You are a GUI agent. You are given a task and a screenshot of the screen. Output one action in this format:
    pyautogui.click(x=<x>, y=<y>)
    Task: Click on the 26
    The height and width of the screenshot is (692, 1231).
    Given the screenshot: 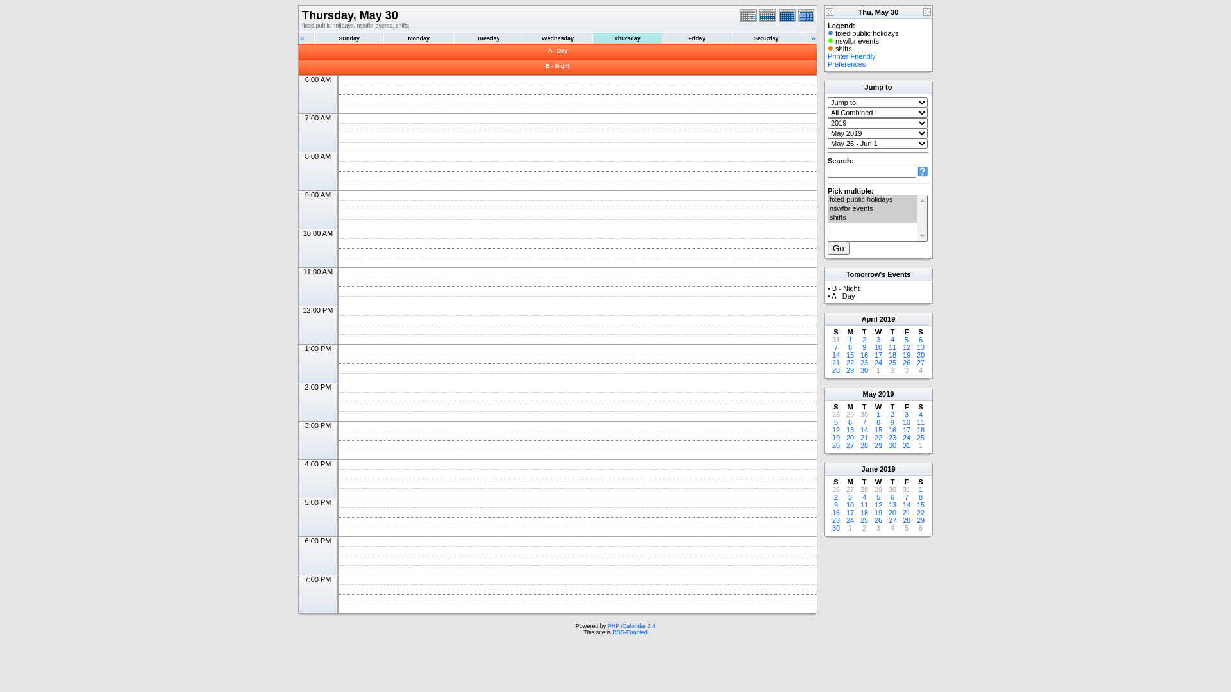 What is the action you would take?
    pyautogui.click(x=836, y=490)
    